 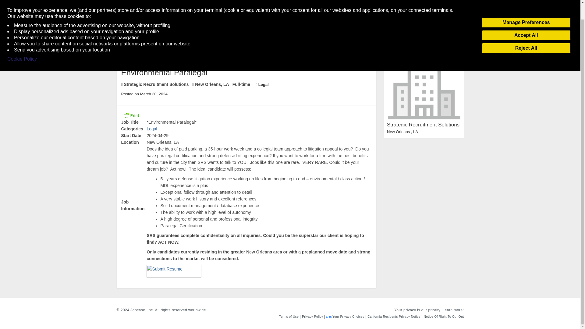 I want to click on Want to post a job around Louisiana?, so click(x=228, y=23).